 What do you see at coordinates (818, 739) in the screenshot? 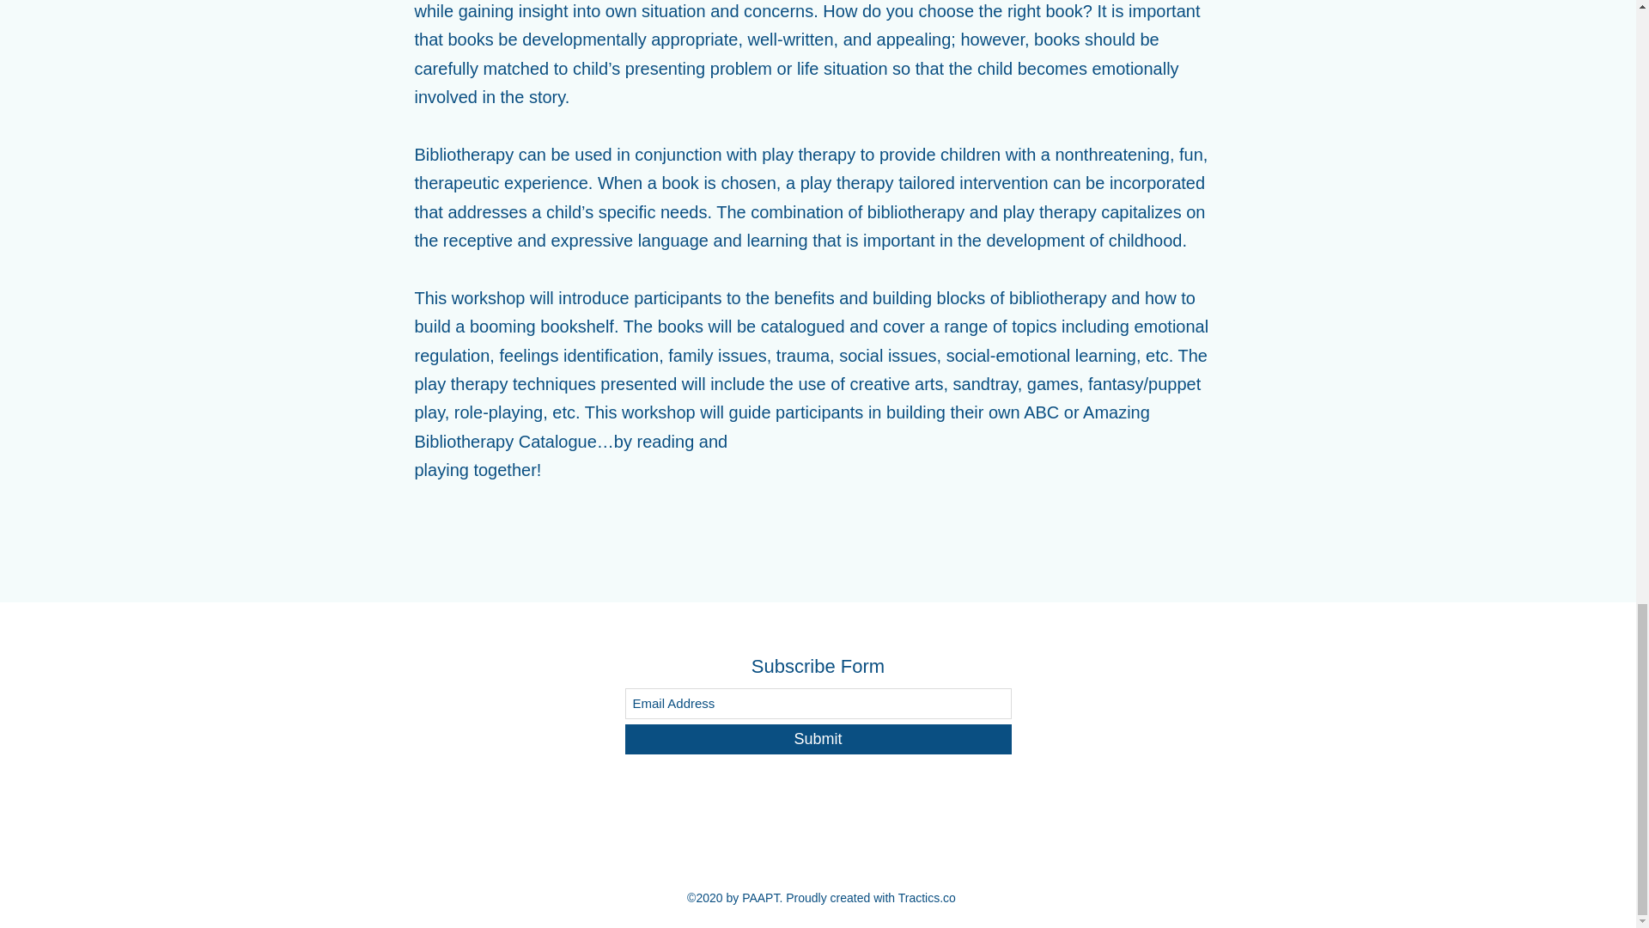
I see `Submit` at bounding box center [818, 739].